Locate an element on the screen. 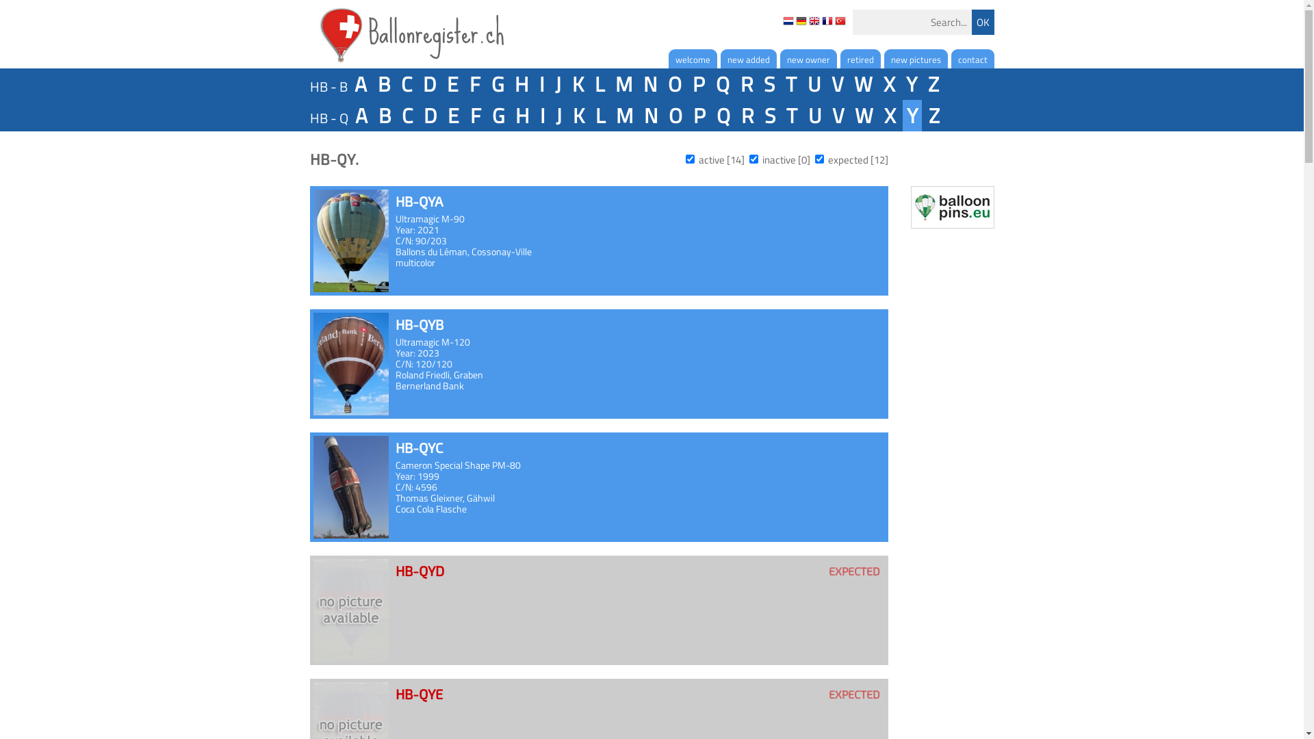  N is located at coordinates (650, 84).